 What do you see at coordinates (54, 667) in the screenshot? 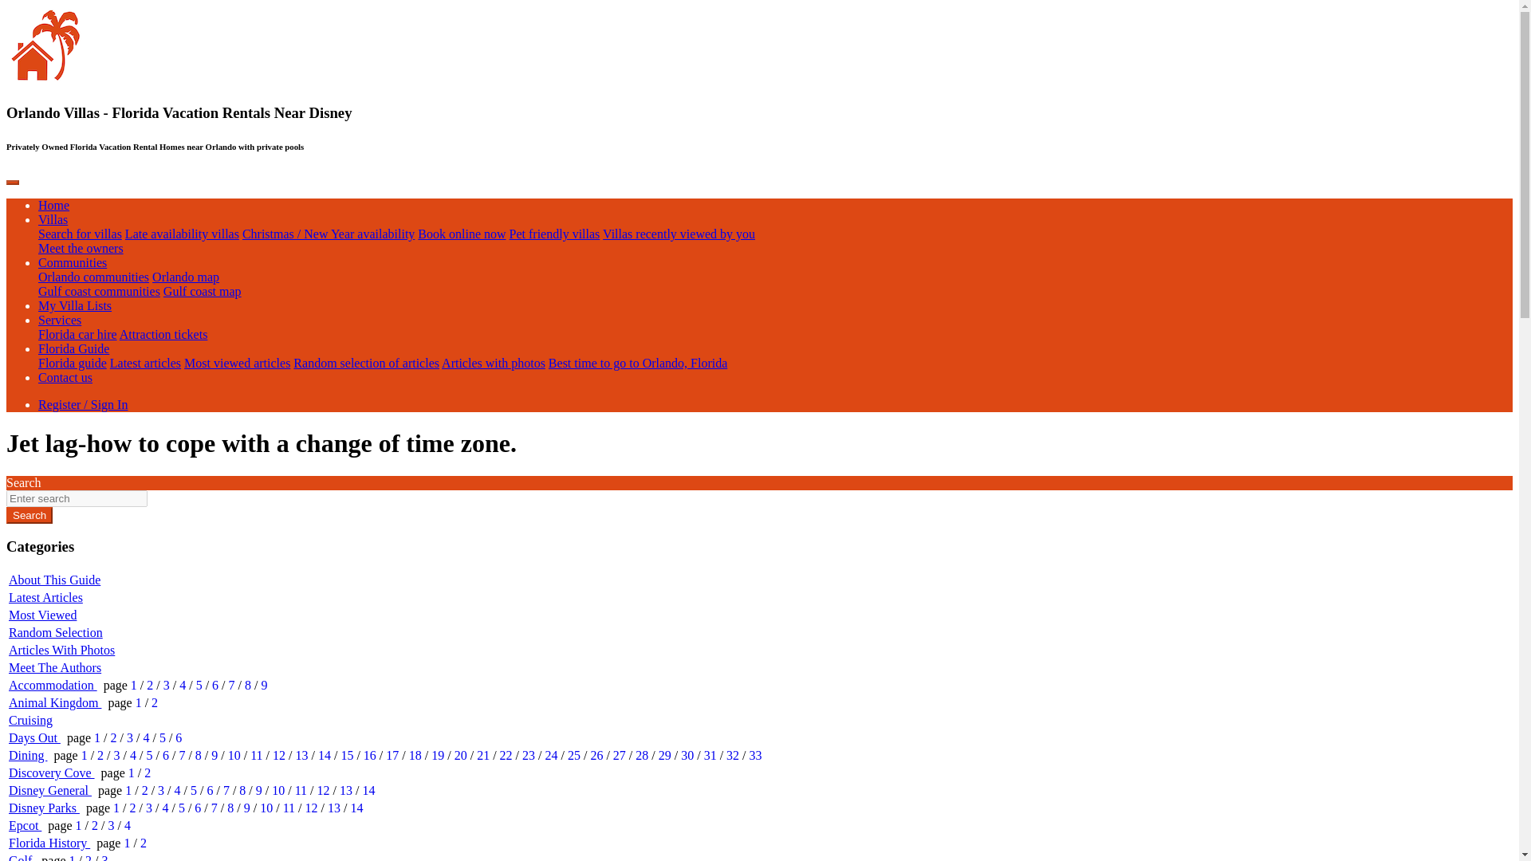
I see `Meet The Authors` at bounding box center [54, 667].